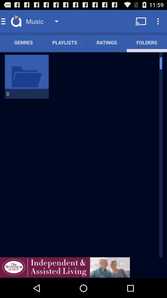 The image size is (167, 298). What do you see at coordinates (65, 267) in the screenshot?
I see `click advertisement` at bounding box center [65, 267].